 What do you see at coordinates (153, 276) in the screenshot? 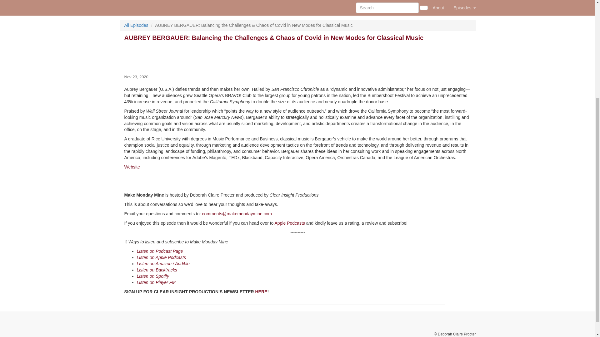
I see `Listen on Spotify` at bounding box center [153, 276].